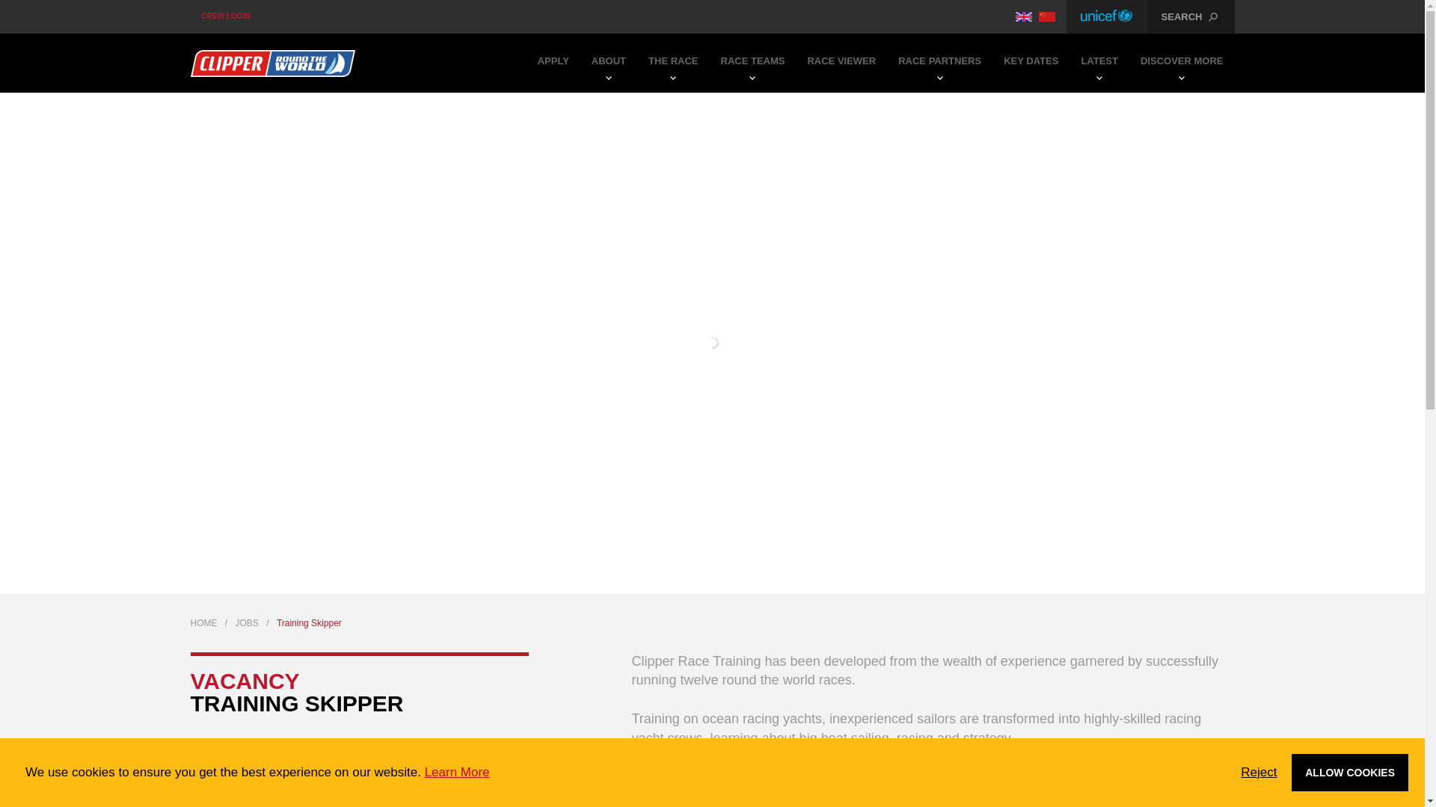 The height and width of the screenshot is (807, 1436). What do you see at coordinates (553, 63) in the screenshot?
I see `APPLY` at bounding box center [553, 63].